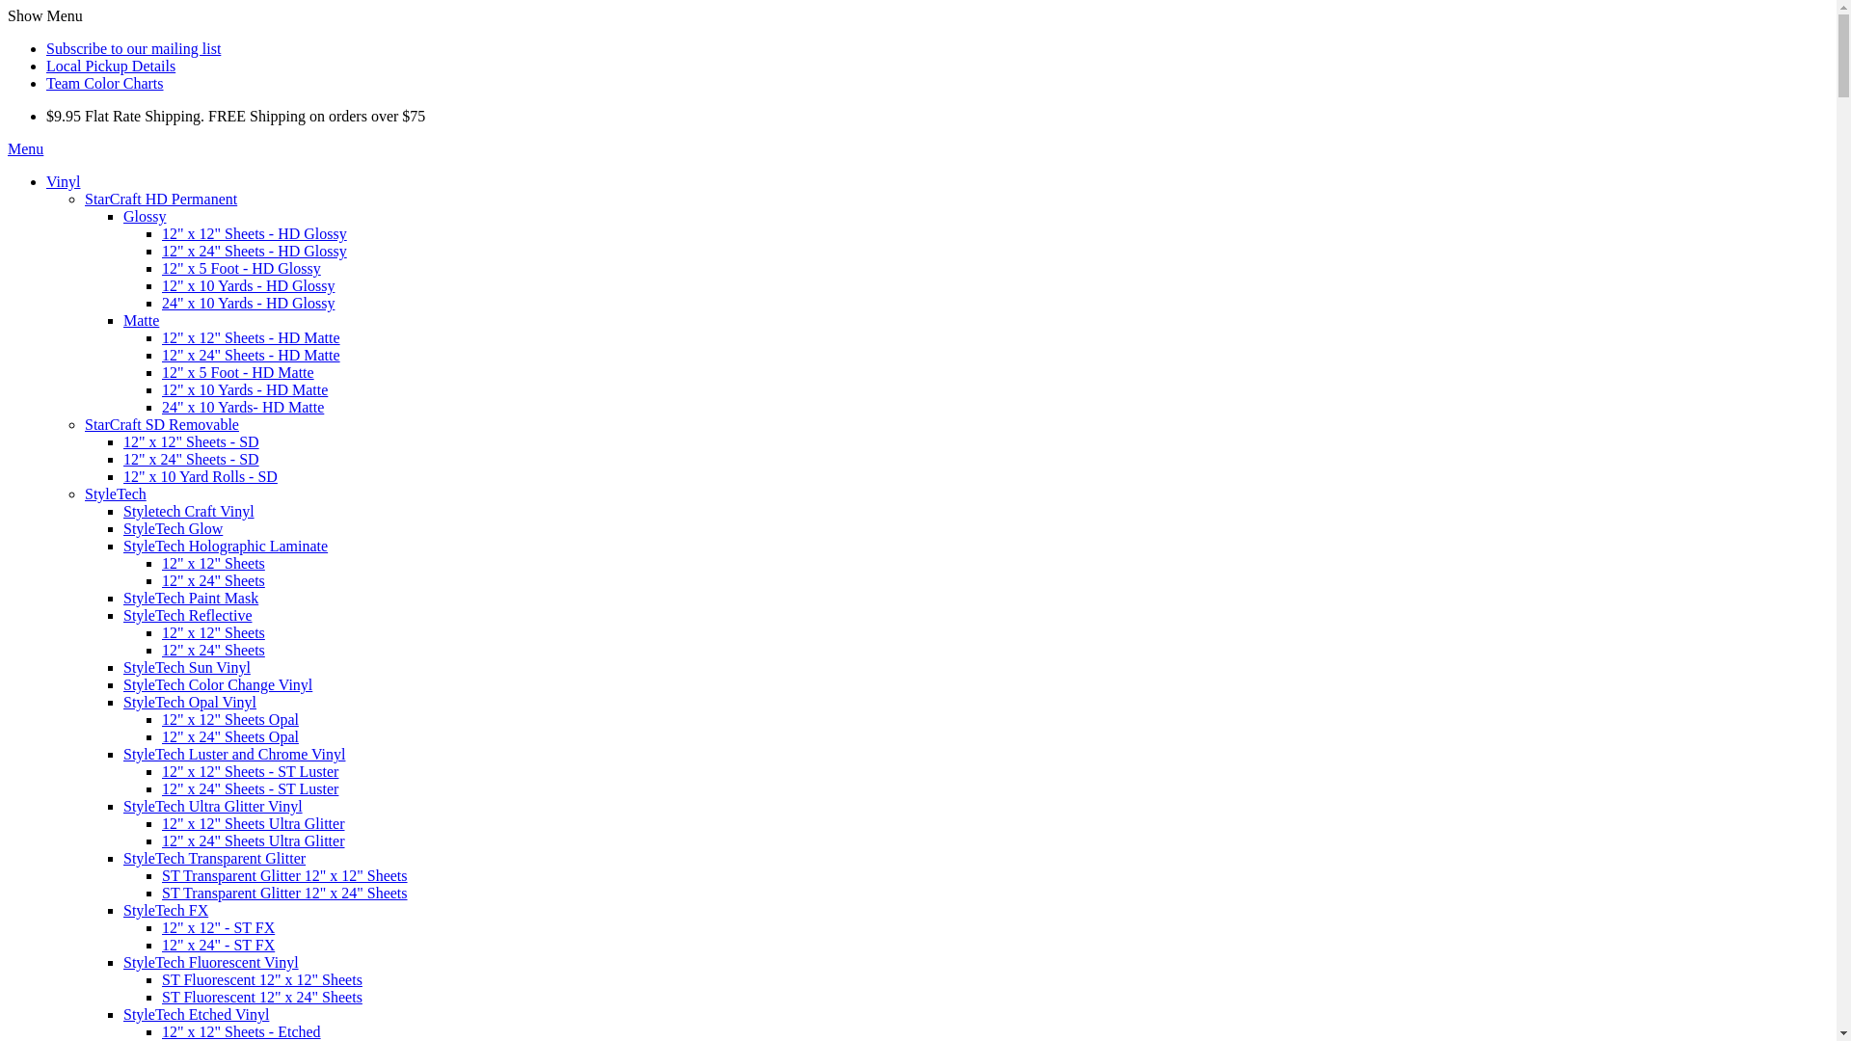  What do you see at coordinates (285, 893) in the screenshot?
I see `ST Transparent Glitter 12" x 24" Sheets` at bounding box center [285, 893].